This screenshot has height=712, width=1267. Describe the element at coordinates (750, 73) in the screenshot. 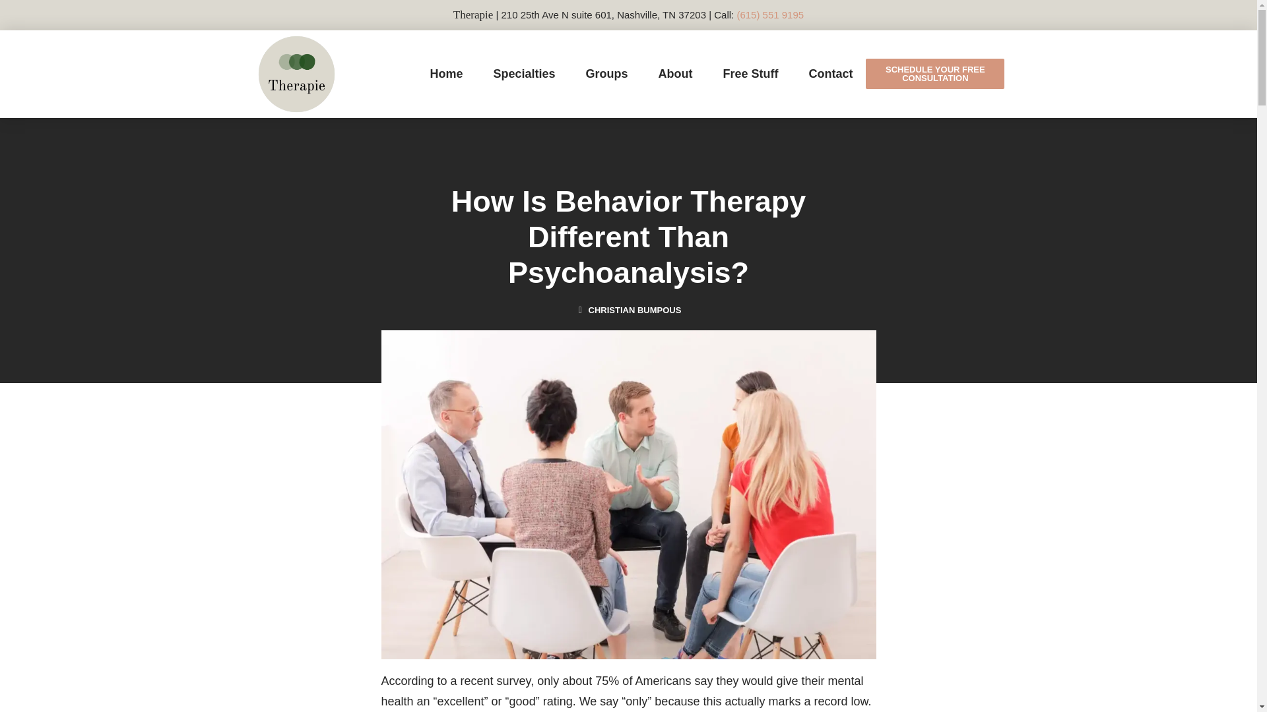

I see `Free Stuff` at that location.